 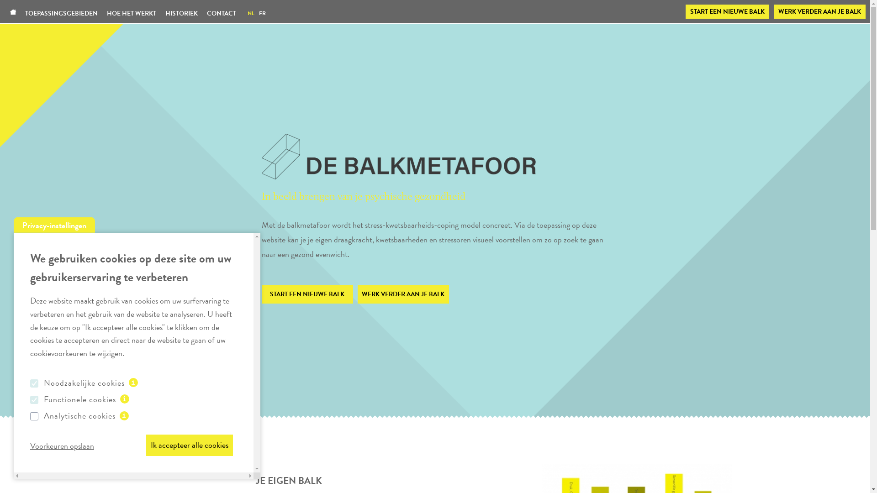 What do you see at coordinates (182, 14) in the screenshot?
I see `HISTORIEK` at bounding box center [182, 14].